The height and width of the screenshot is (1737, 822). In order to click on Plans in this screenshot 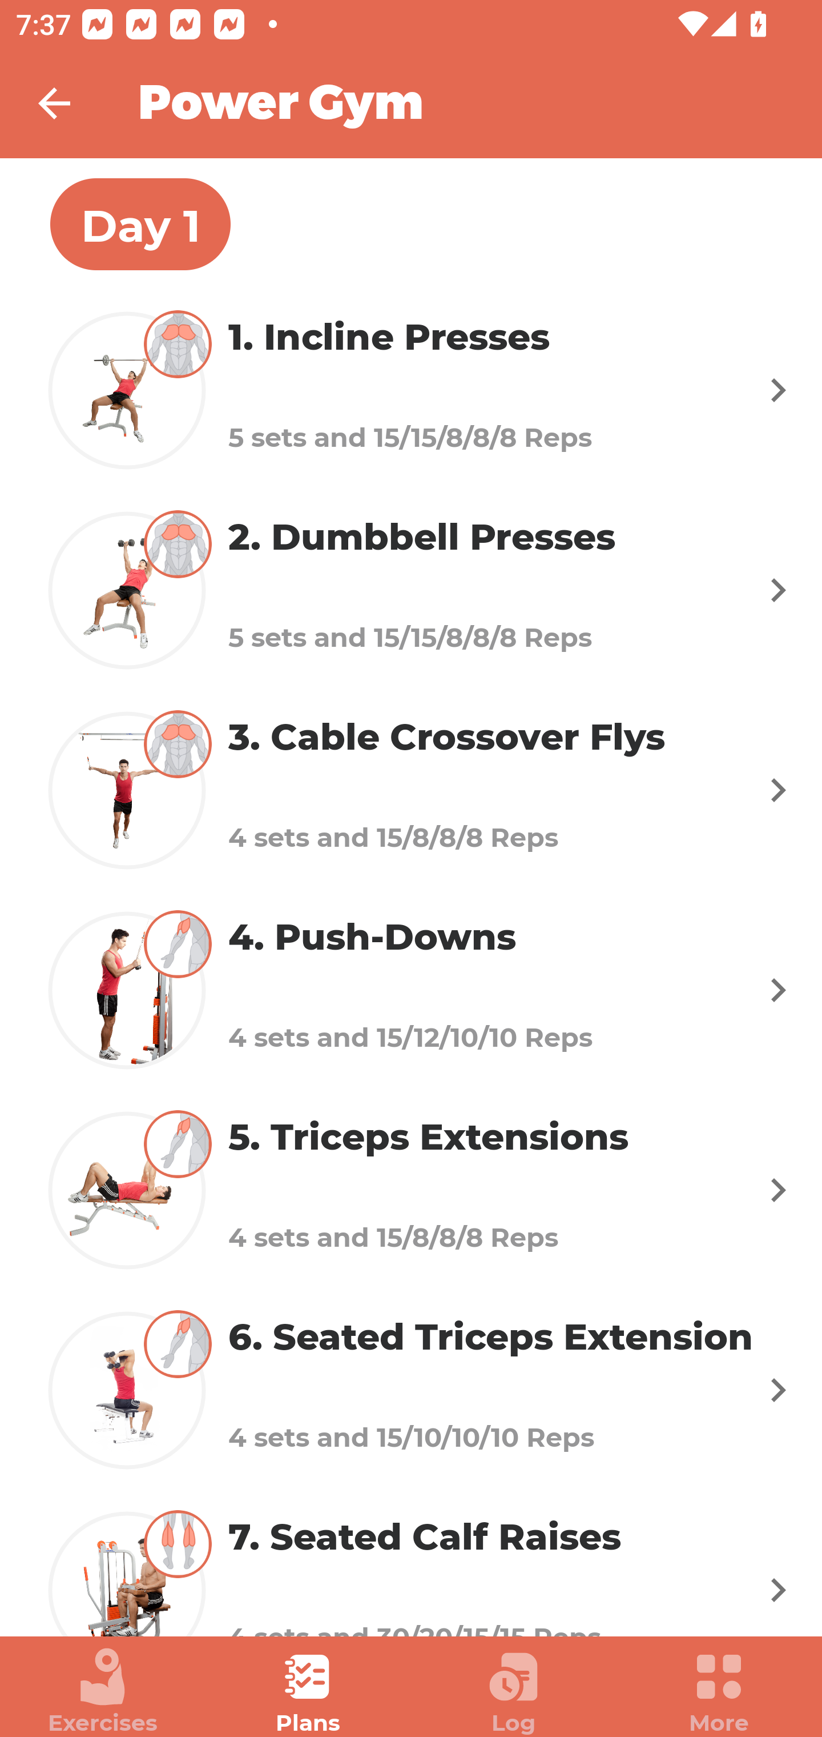, I will do `click(308, 1691)`.